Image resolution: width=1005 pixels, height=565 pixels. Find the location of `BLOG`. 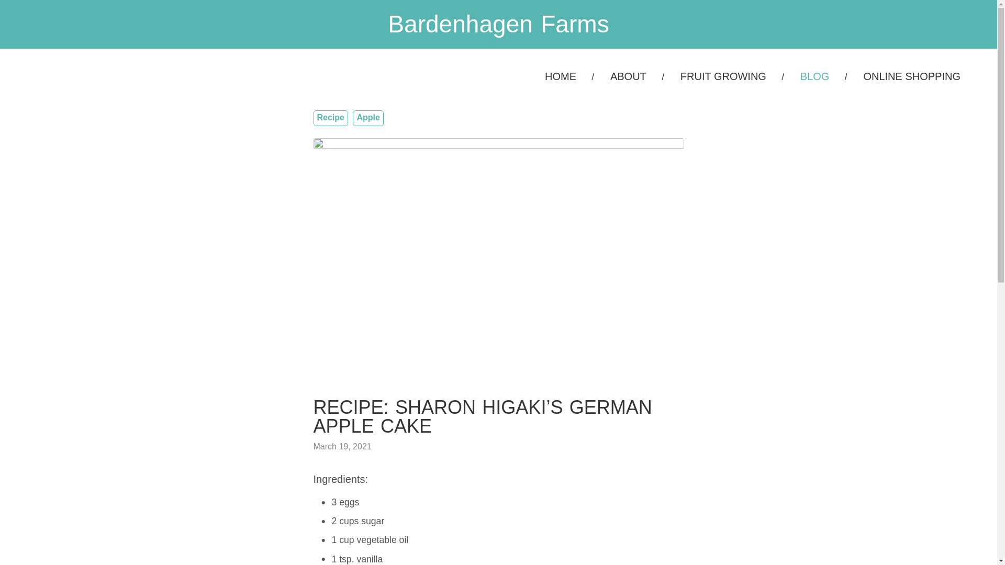

BLOG is located at coordinates (814, 76).